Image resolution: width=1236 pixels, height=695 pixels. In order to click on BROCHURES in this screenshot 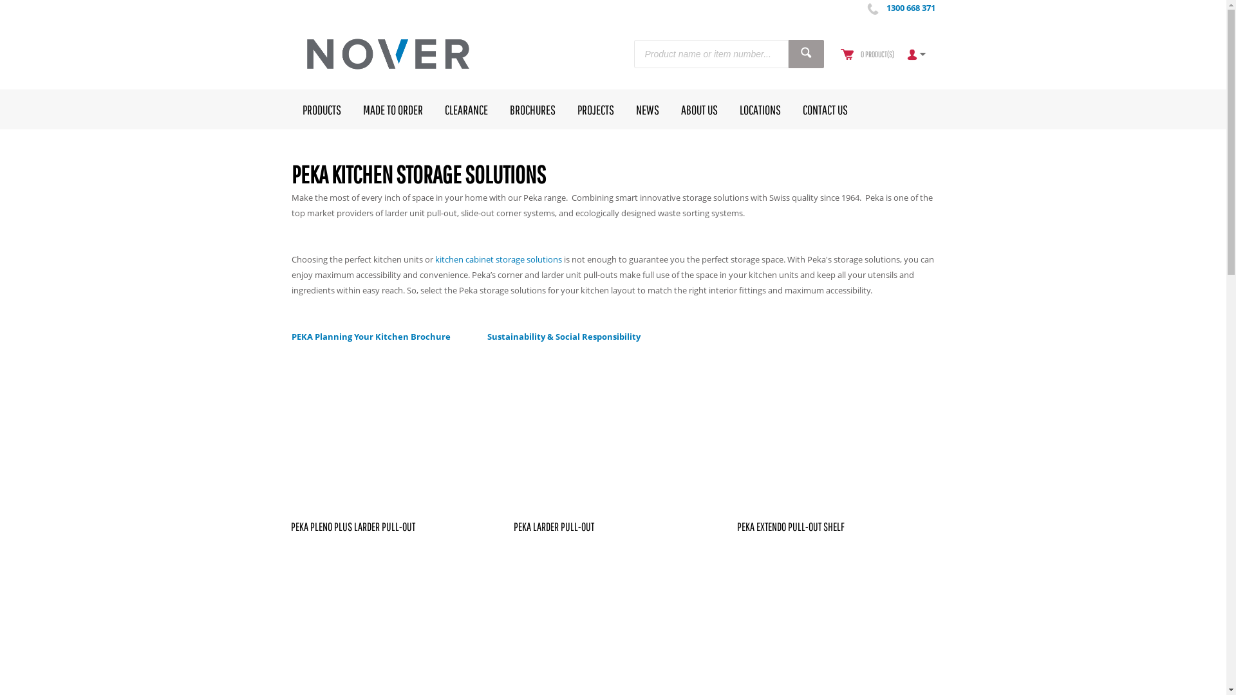, I will do `click(532, 109)`.